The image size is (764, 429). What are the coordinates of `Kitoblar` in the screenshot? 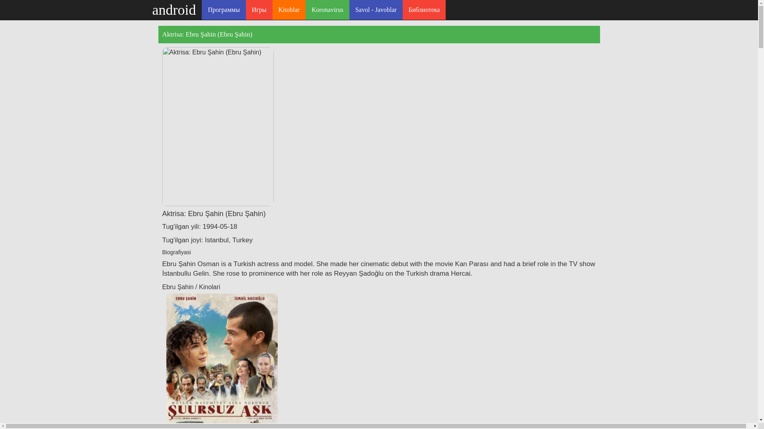 It's located at (289, 10).